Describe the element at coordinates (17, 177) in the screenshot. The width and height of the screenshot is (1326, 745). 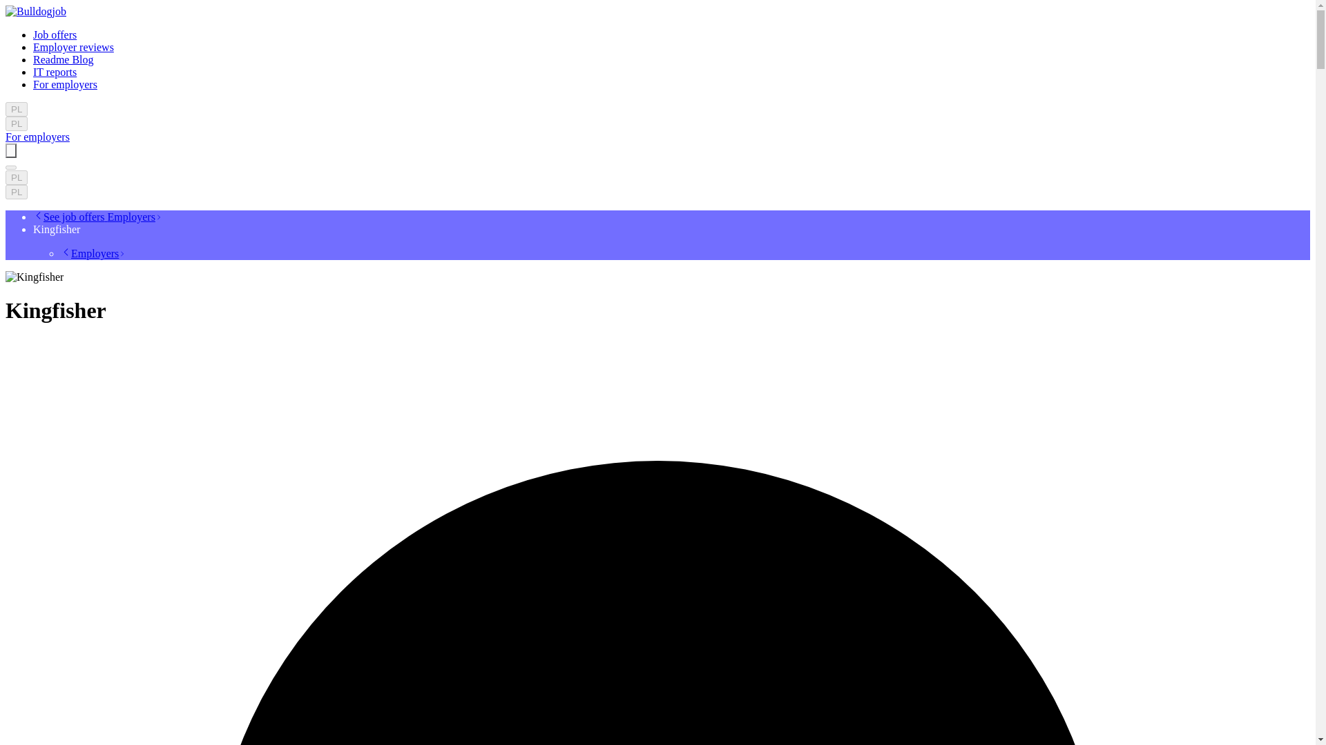
I see `PL` at that location.